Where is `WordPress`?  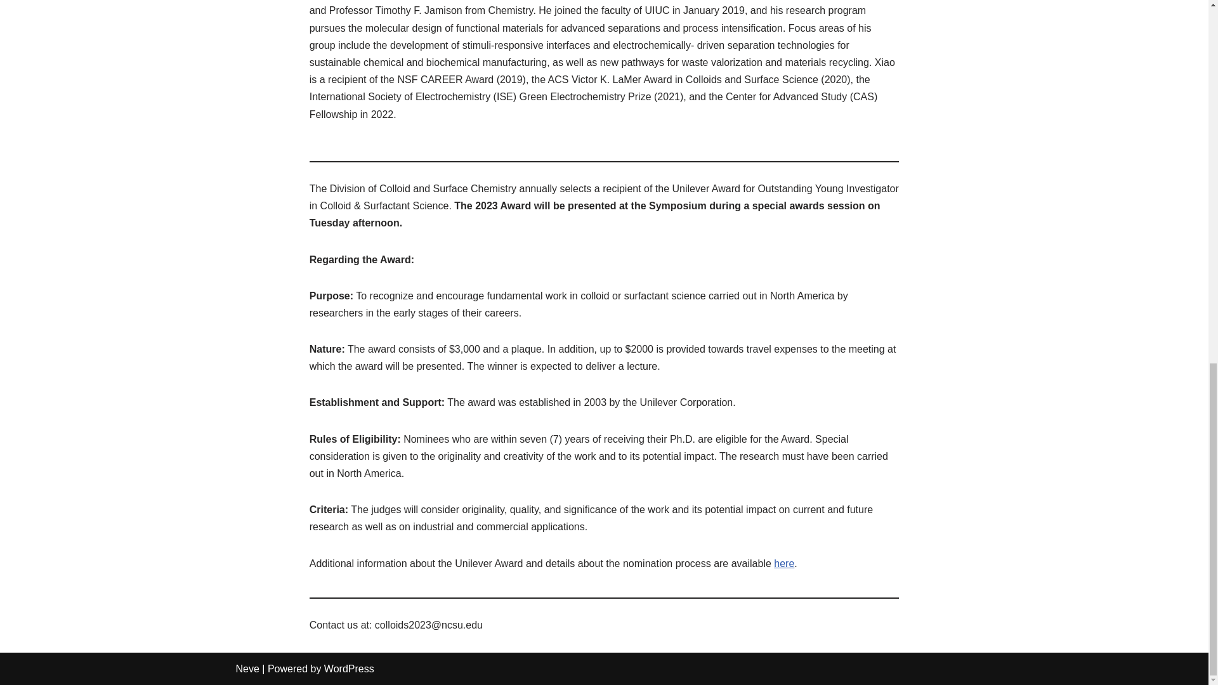
WordPress is located at coordinates (349, 669).